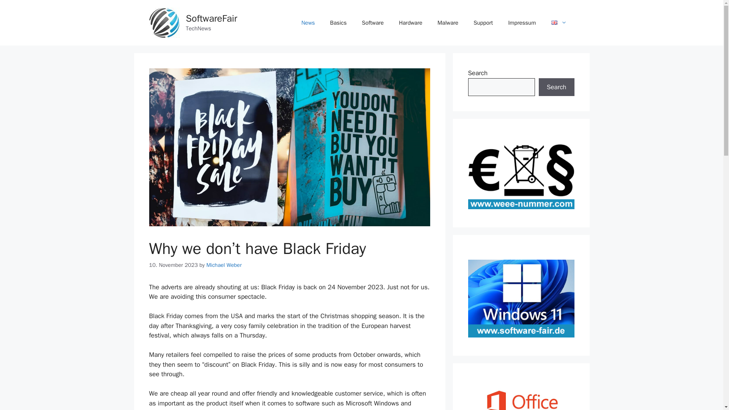 This screenshot has width=729, height=410. What do you see at coordinates (522, 23) in the screenshot?
I see `Impressum` at bounding box center [522, 23].